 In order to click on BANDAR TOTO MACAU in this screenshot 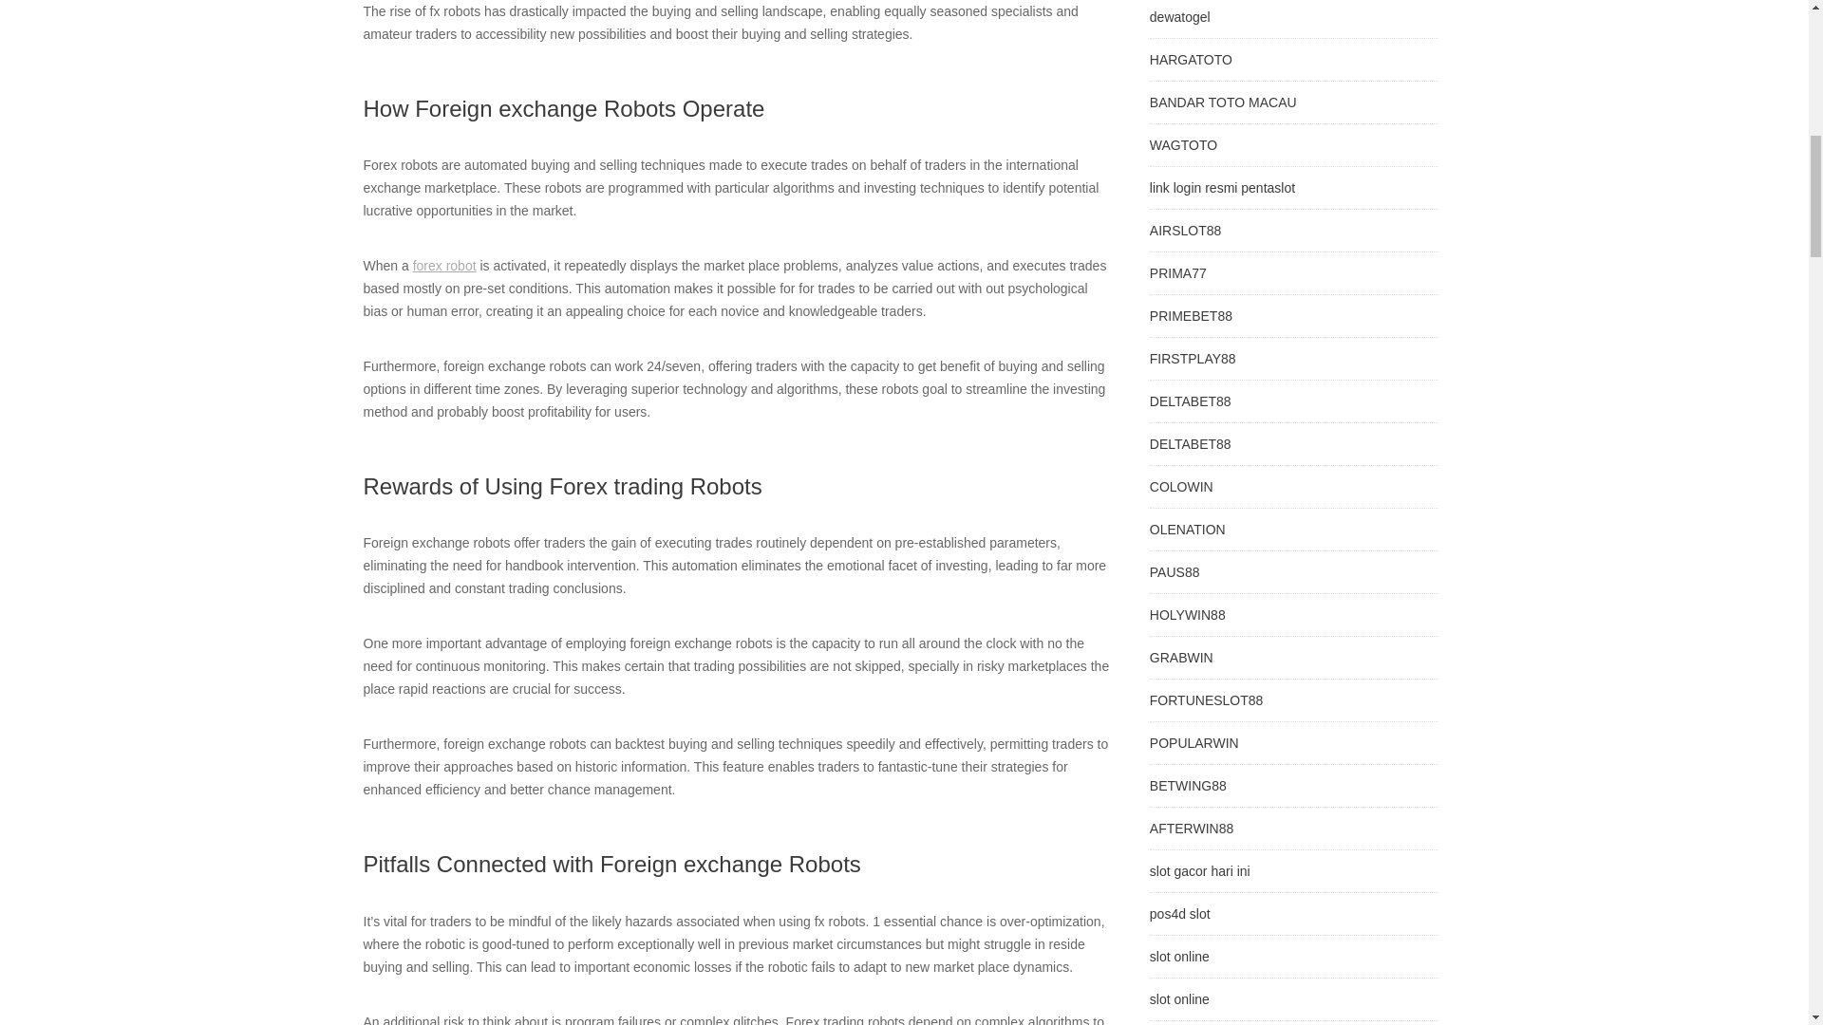, I will do `click(1223, 102)`.